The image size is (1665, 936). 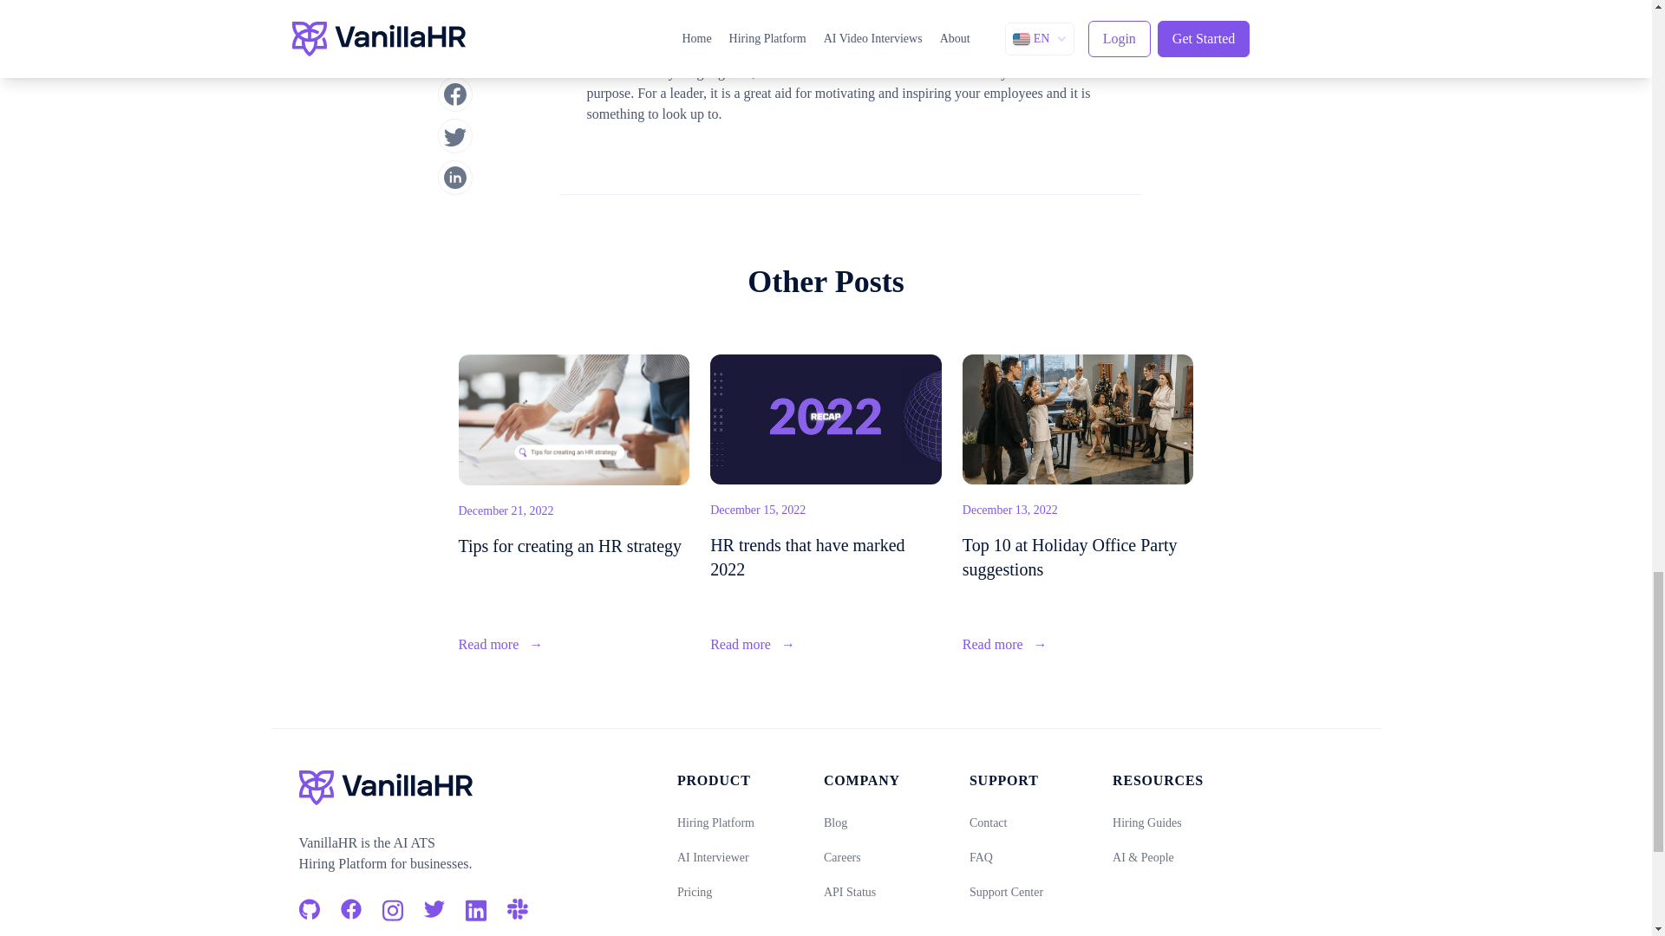 What do you see at coordinates (1146, 822) in the screenshot?
I see `Hiring Guides` at bounding box center [1146, 822].